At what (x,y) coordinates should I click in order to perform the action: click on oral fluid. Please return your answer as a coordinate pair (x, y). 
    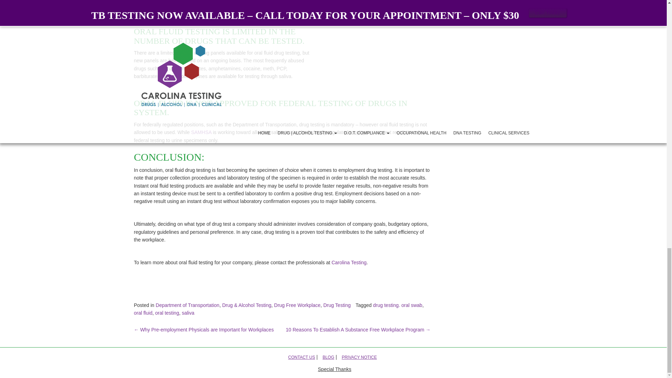
    Looking at the image, I should click on (143, 313).